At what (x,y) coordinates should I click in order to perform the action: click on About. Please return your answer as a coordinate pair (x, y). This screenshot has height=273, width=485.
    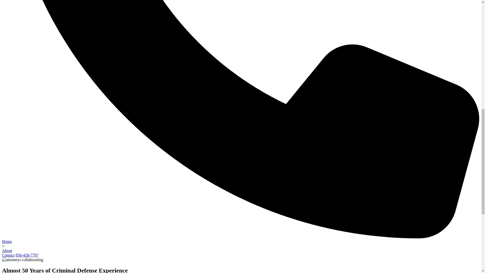
    Looking at the image, I should click on (7, 251).